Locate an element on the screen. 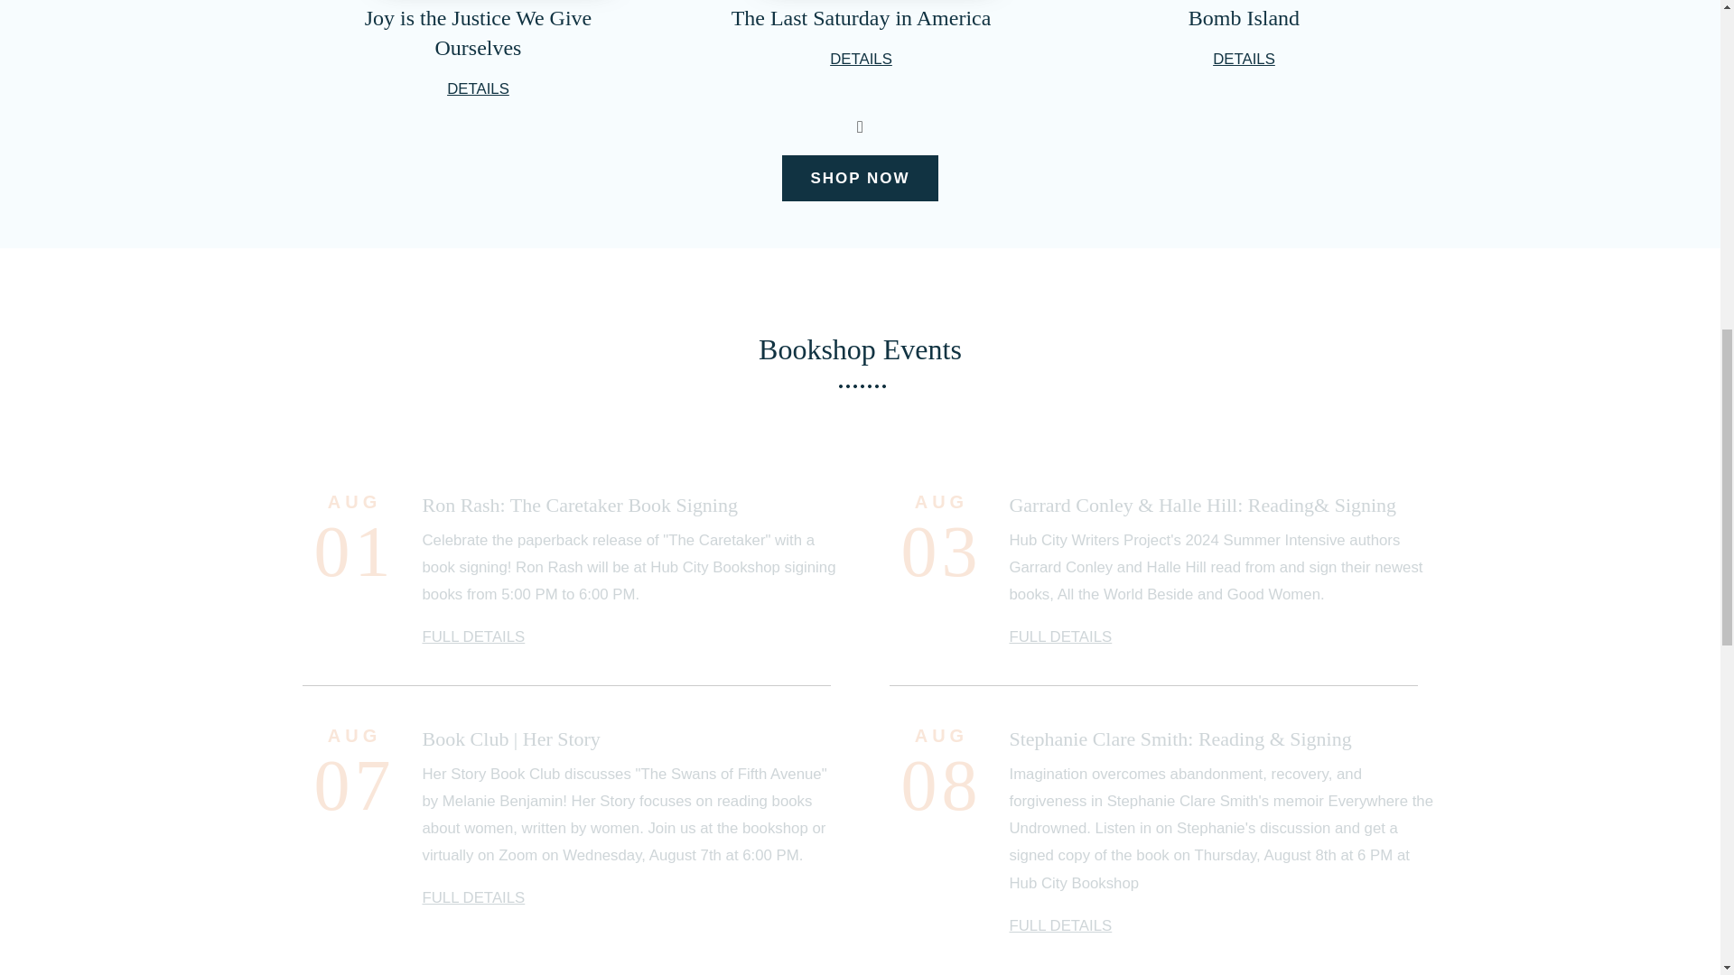 The image size is (1734, 975). DETAILS is located at coordinates (862, 59).